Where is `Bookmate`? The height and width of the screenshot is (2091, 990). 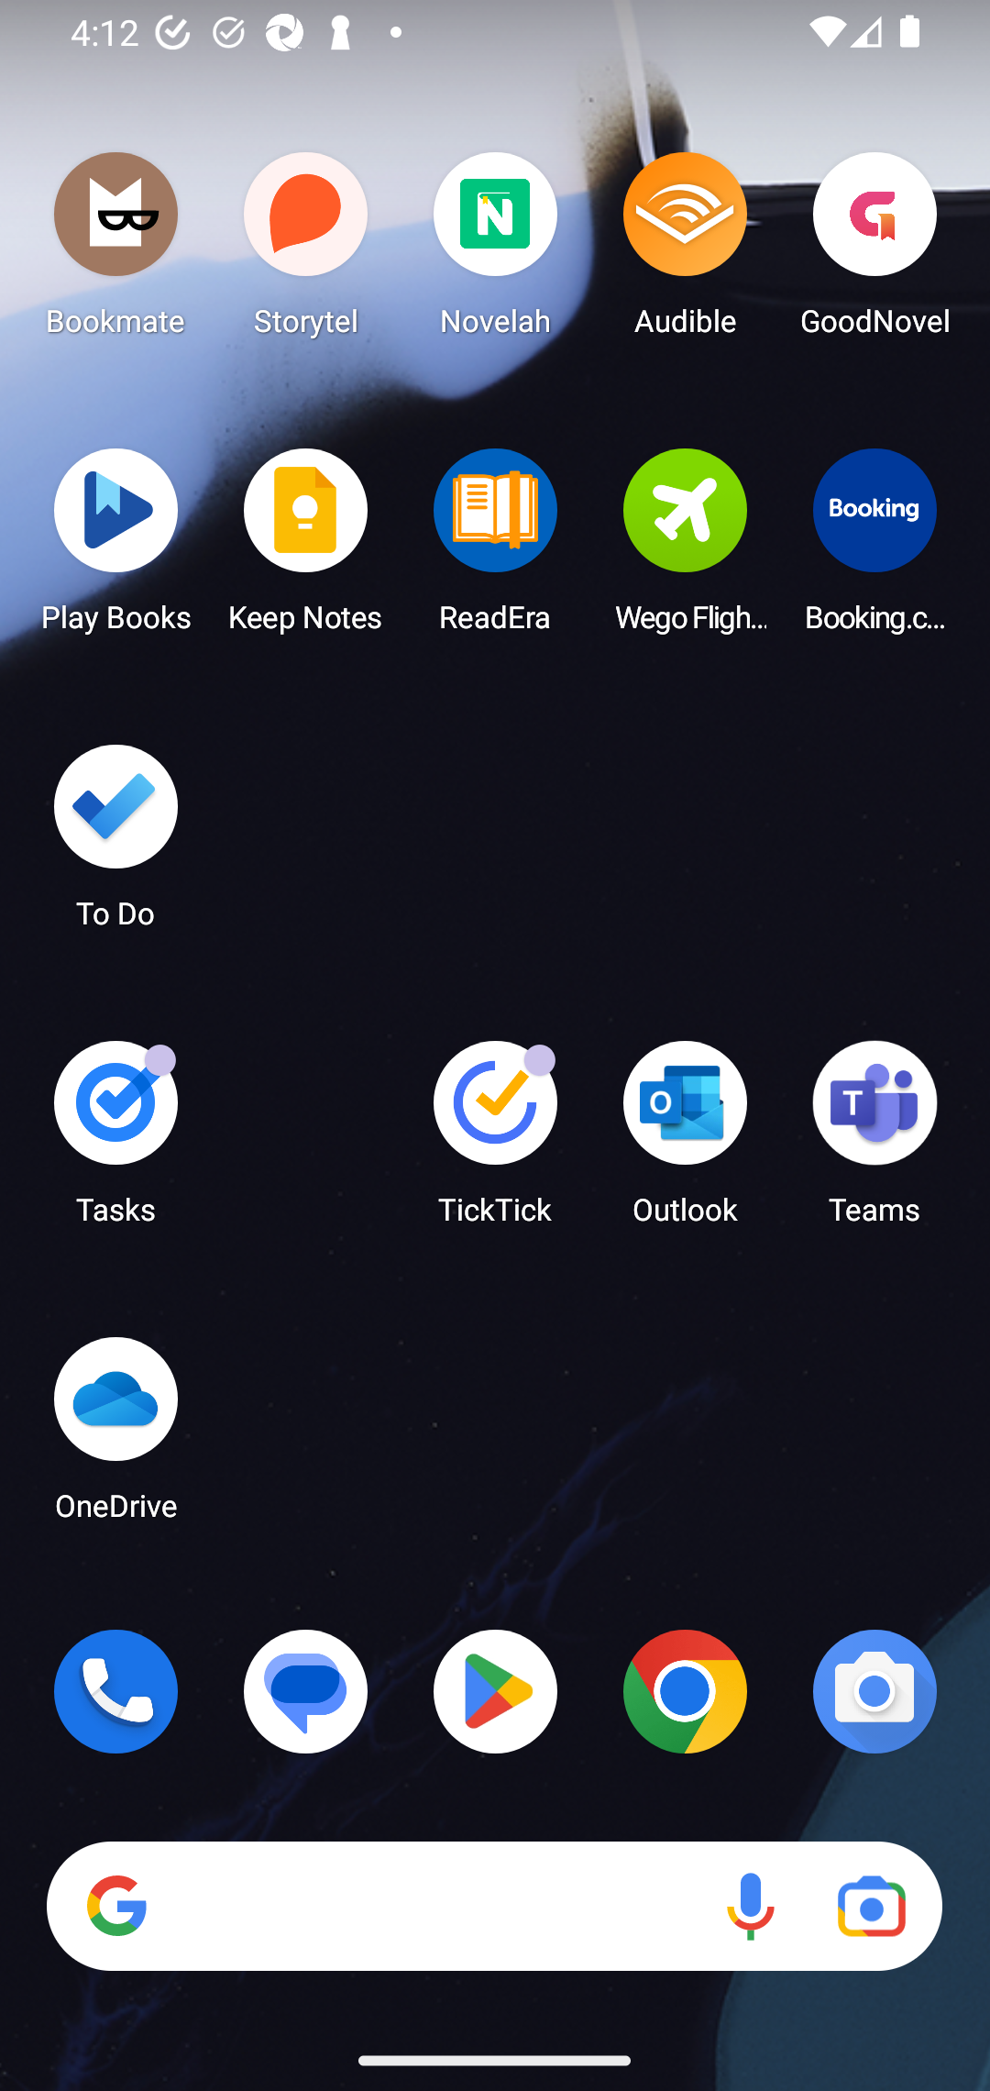 Bookmate is located at coordinates (115, 251).